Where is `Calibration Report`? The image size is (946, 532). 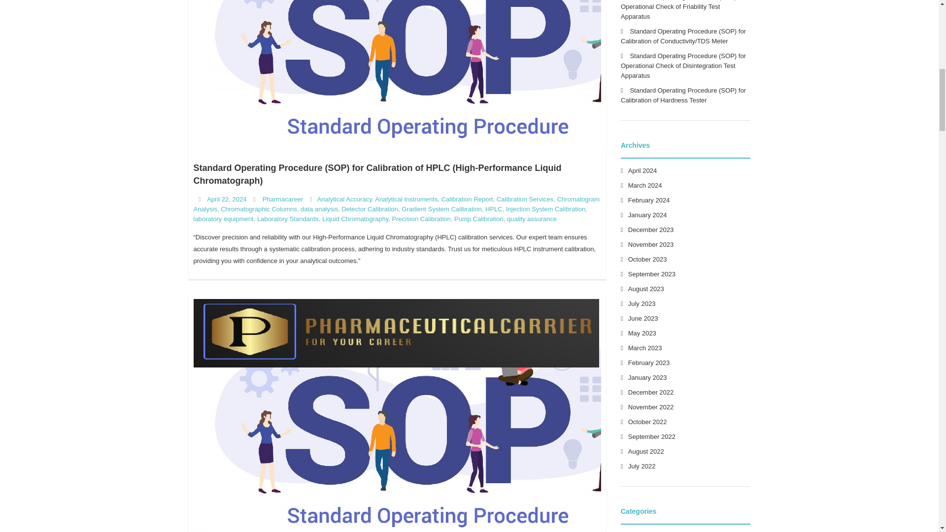 Calibration Report is located at coordinates (467, 199).